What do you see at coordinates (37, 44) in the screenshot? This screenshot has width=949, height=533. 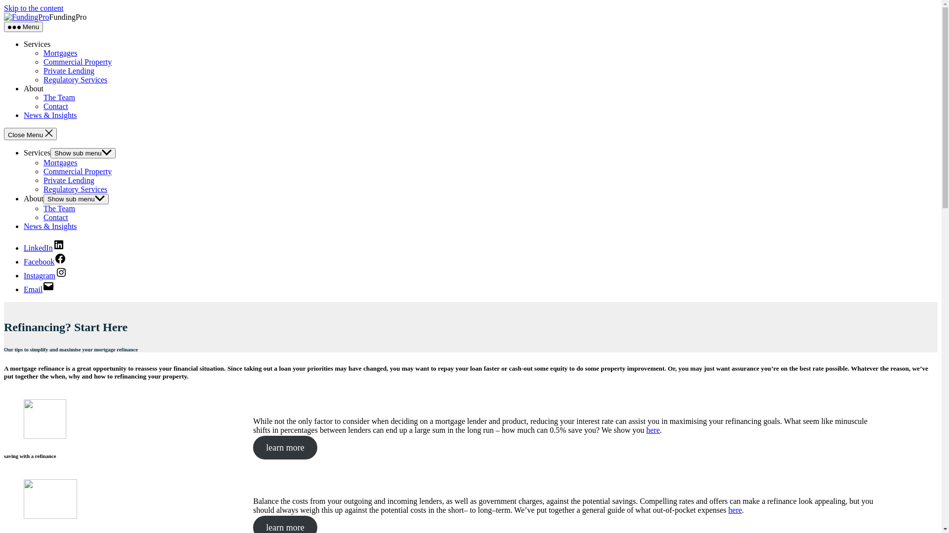 I see `Services` at bounding box center [37, 44].